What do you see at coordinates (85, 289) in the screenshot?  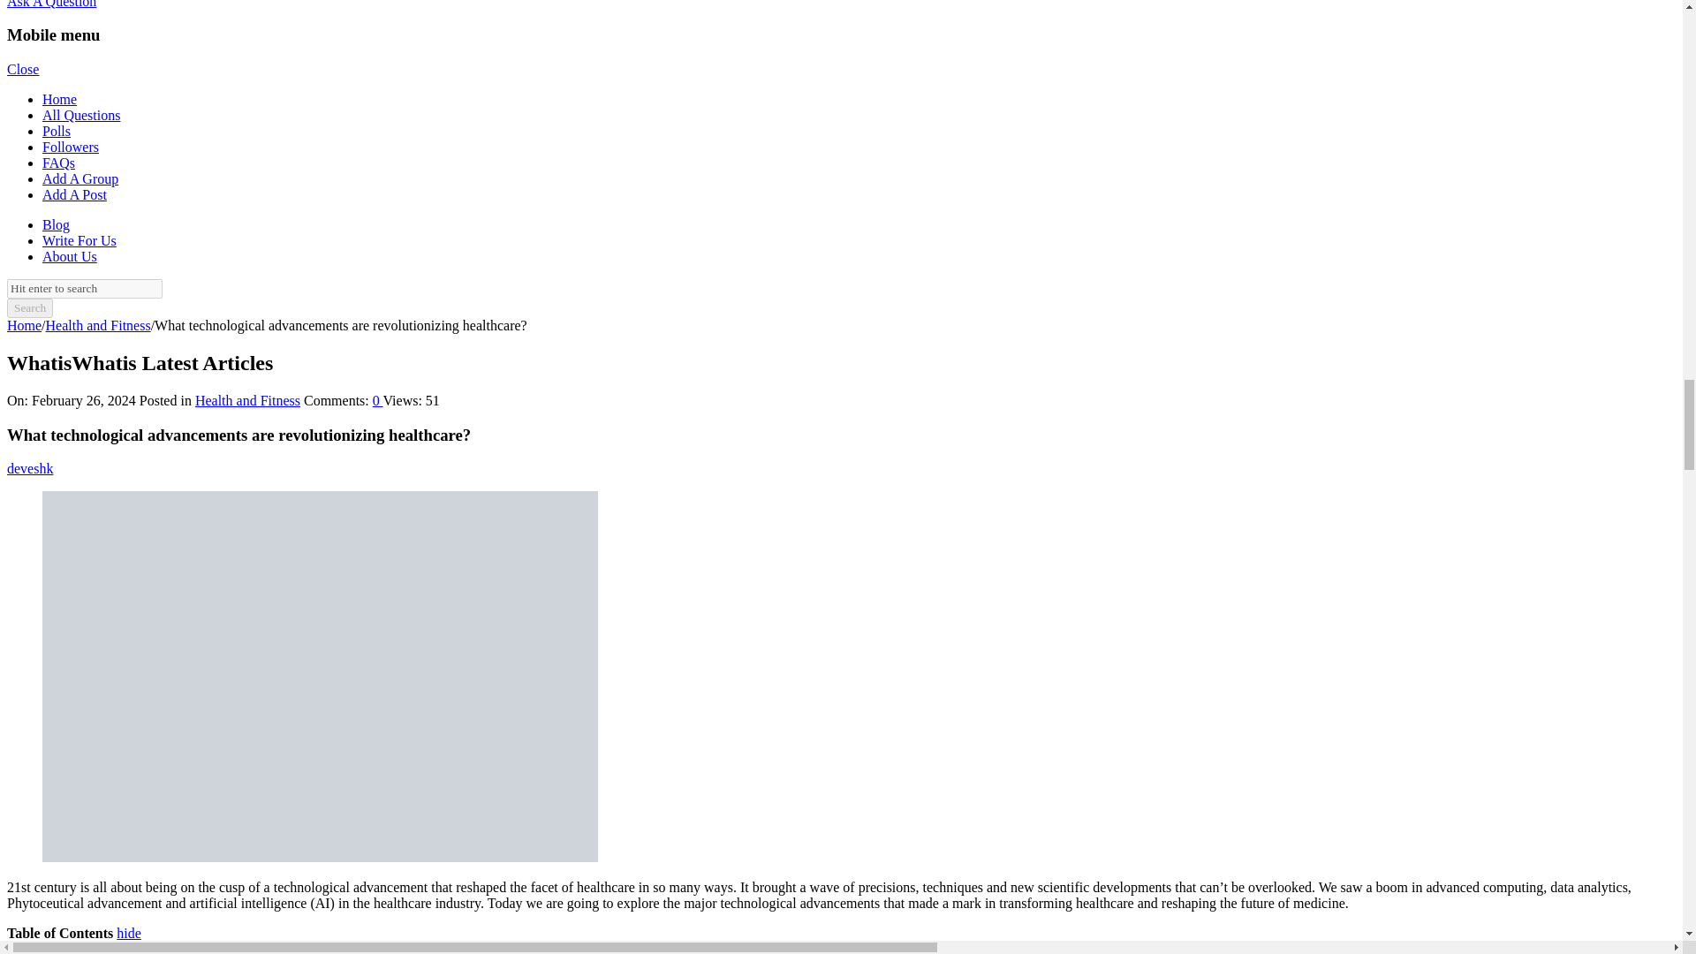 I see `Hit enter to search` at bounding box center [85, 289].